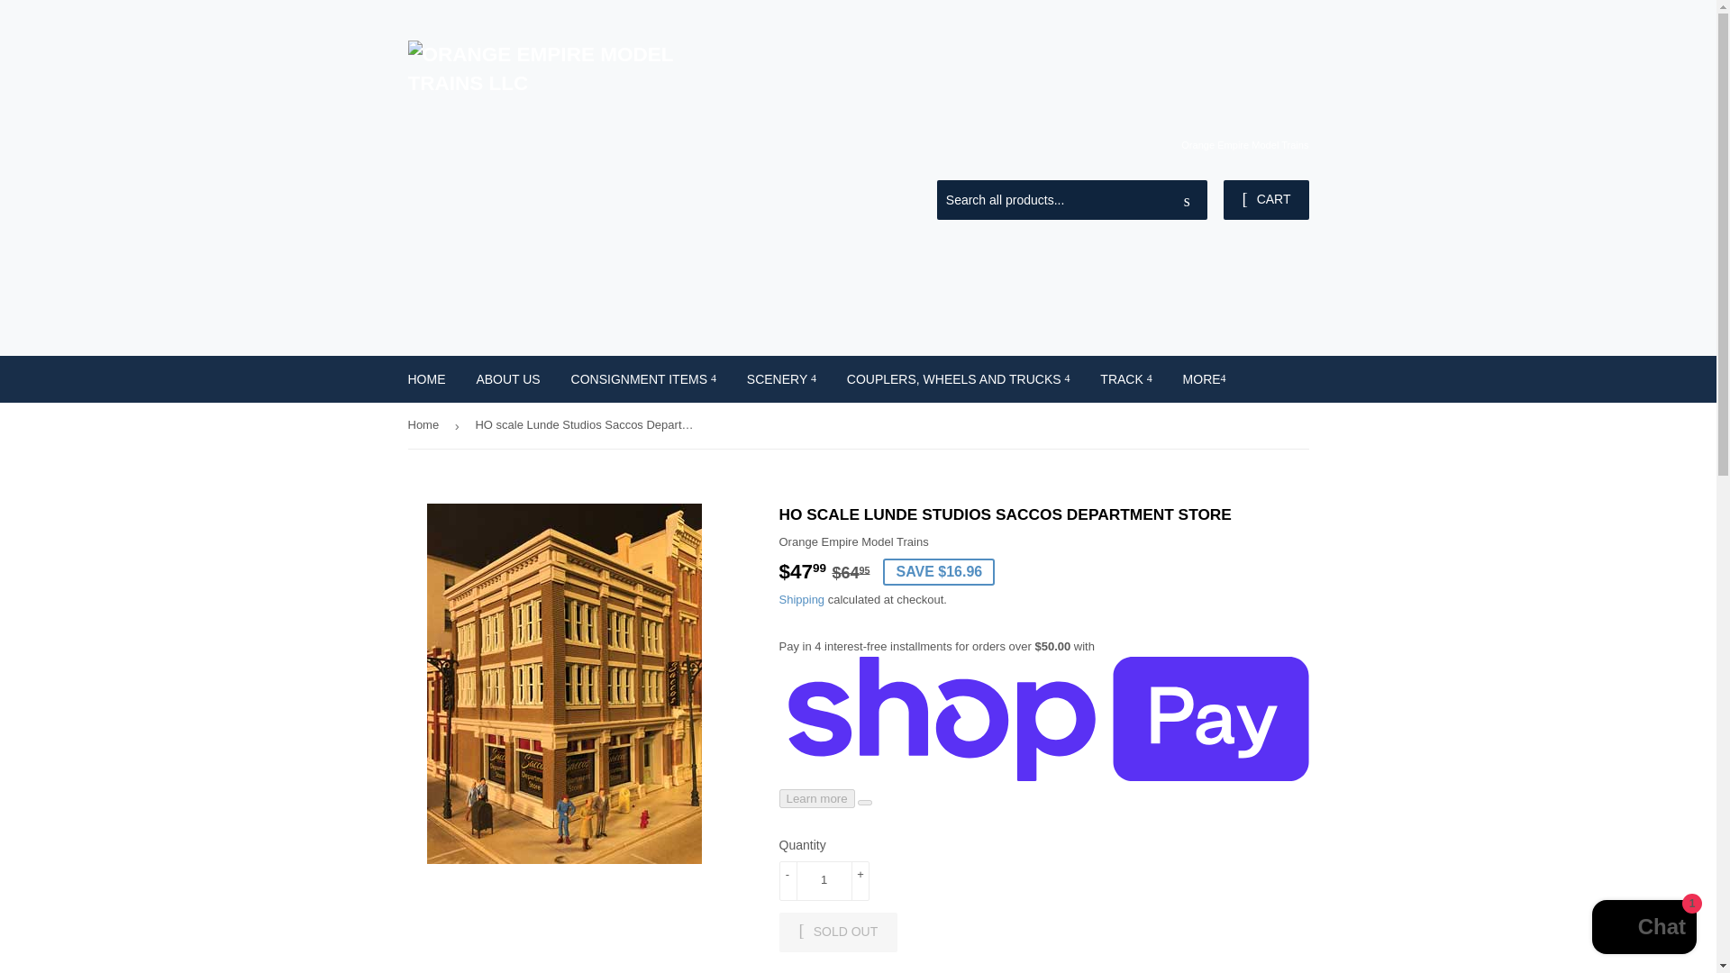 This screenshot has height=973, width=1730. I want to click on 1, so click(824, 881).